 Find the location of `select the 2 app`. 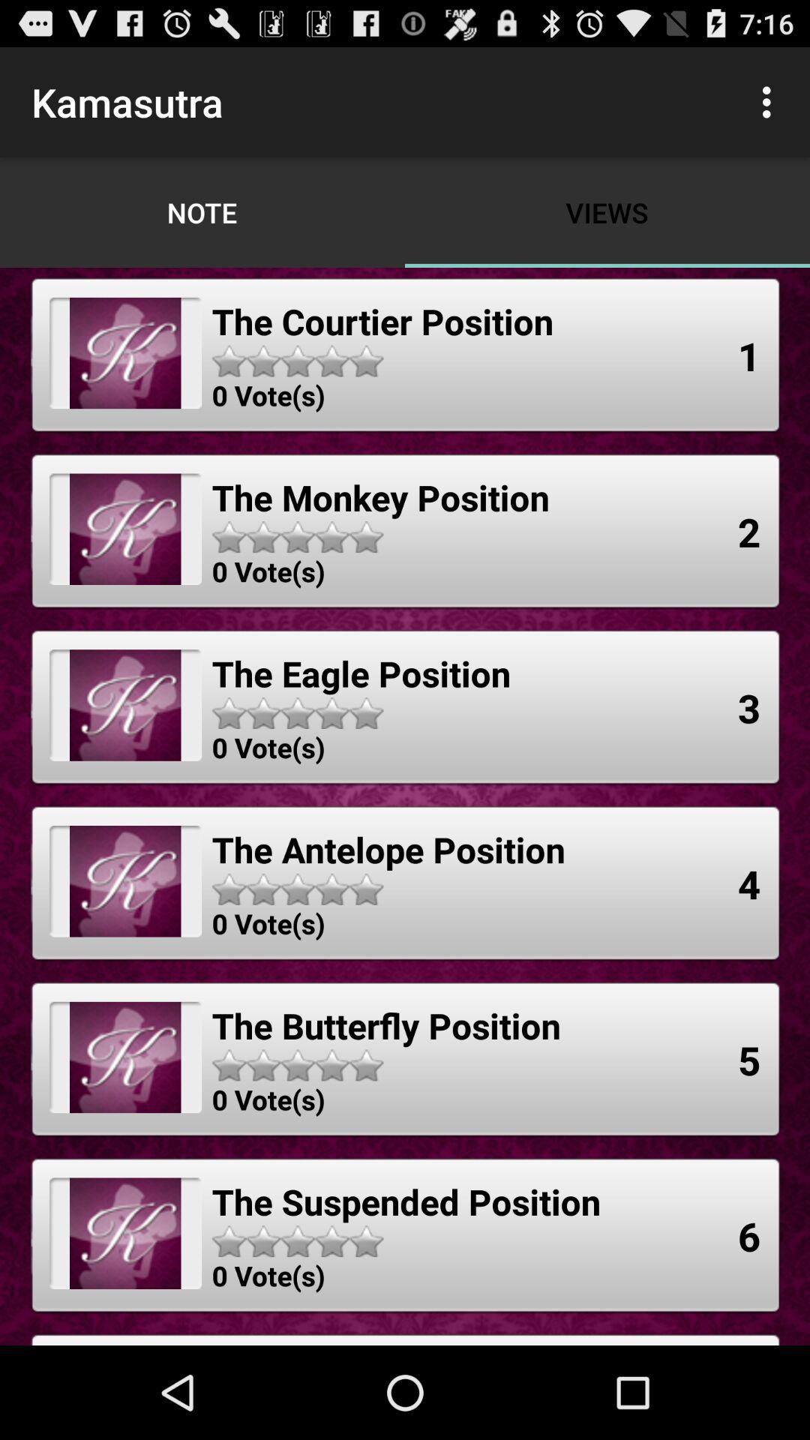

select the 2 app is located at coordinates (749, 531).